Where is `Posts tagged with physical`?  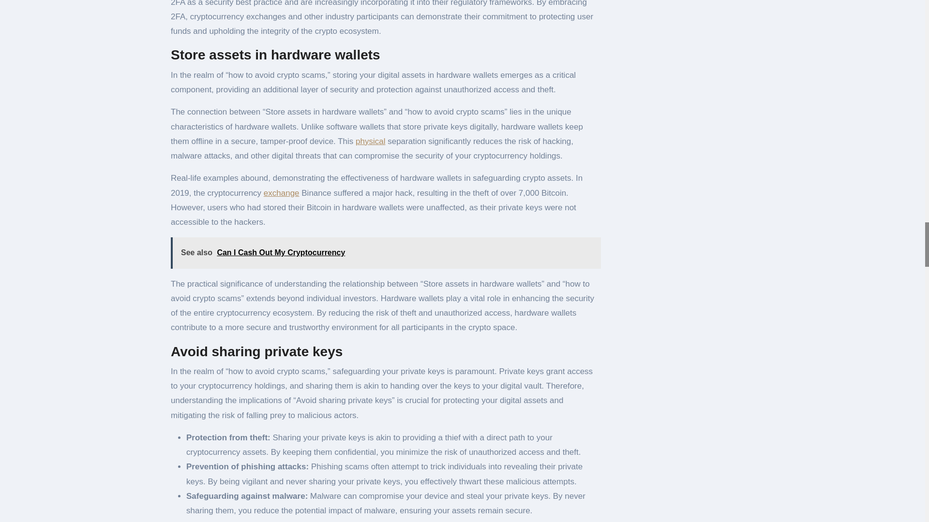 Posts tagged with physical is located at coordinates (371, 141).